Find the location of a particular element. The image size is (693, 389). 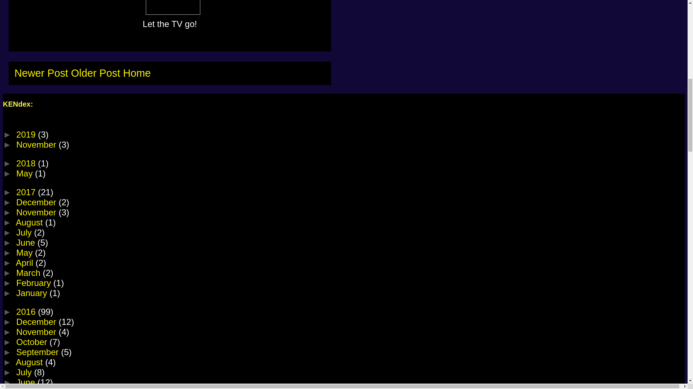

June is located at coordinates (27, 242).